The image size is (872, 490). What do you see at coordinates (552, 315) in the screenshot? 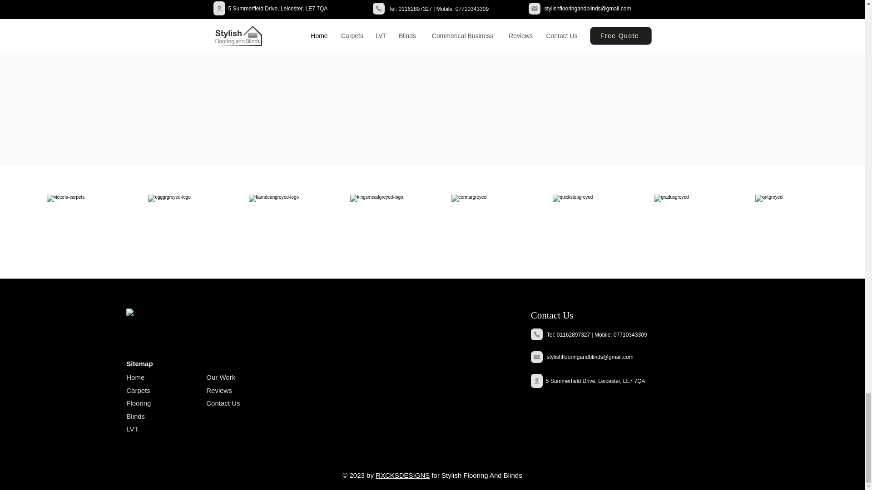
I see `Contact Us` at bounding box center [552, 315].